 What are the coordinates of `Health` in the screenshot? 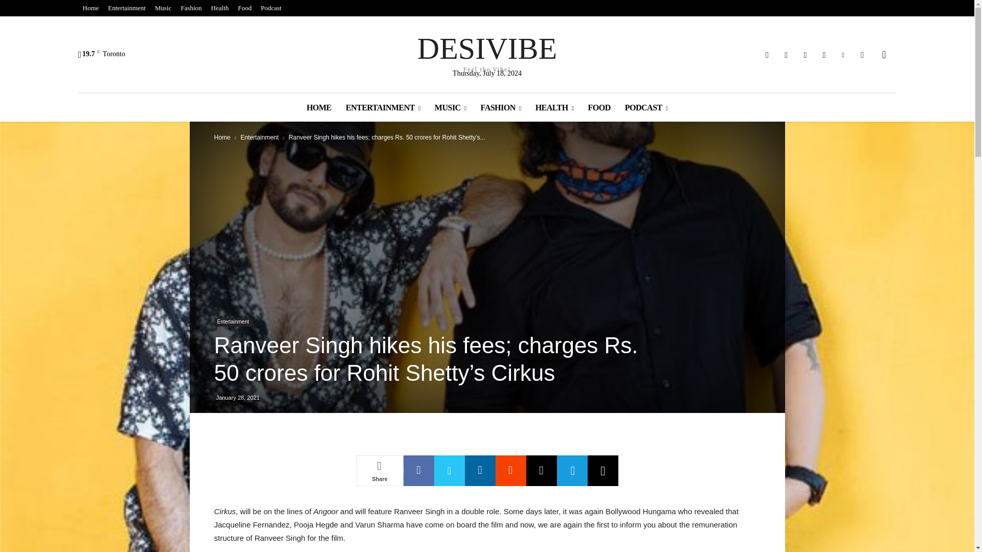 It's located at (220, 8).